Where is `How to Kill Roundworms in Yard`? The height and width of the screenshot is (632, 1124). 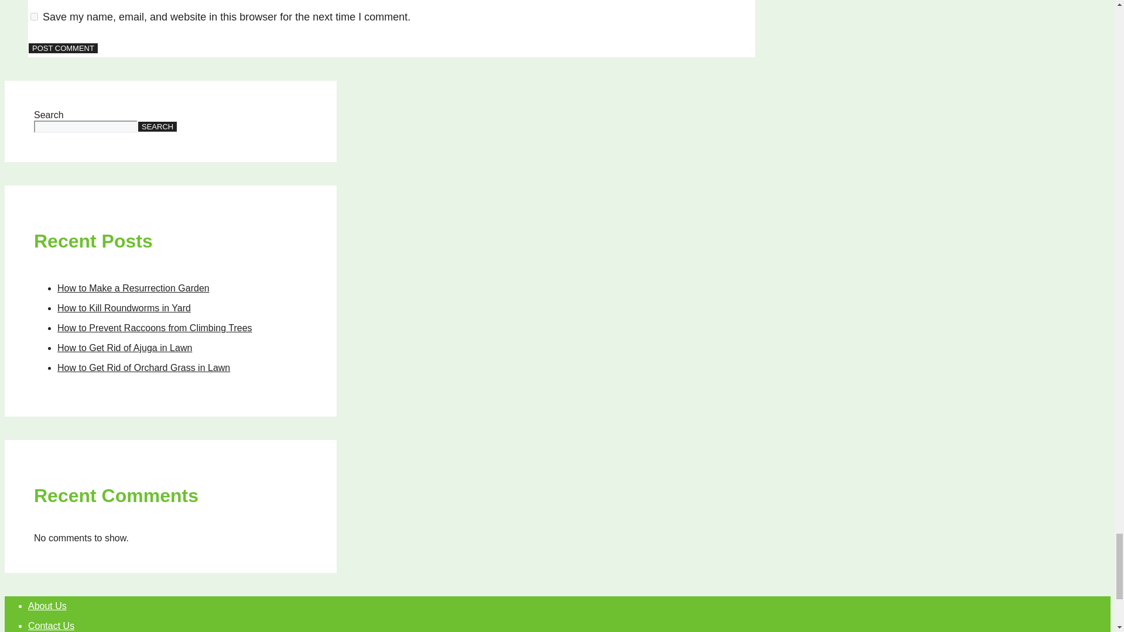
How to Kill Roundworms in Yard is located at coordinates (124, 308).